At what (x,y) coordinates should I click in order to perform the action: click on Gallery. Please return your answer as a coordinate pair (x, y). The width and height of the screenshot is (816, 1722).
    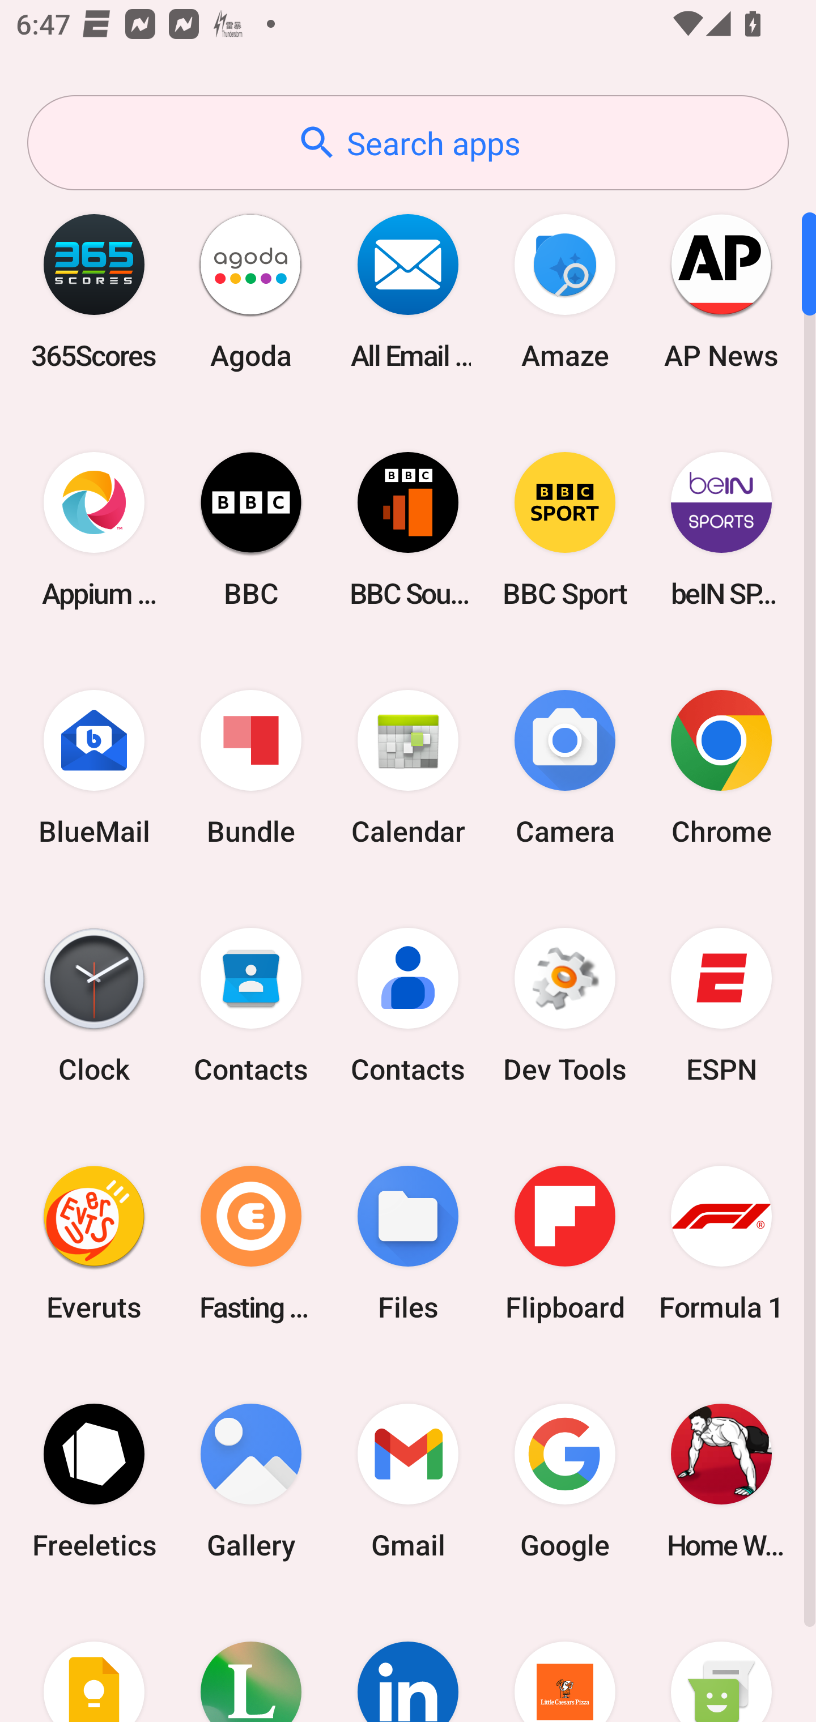
    Looking at the image, I should click on (251, 1481).